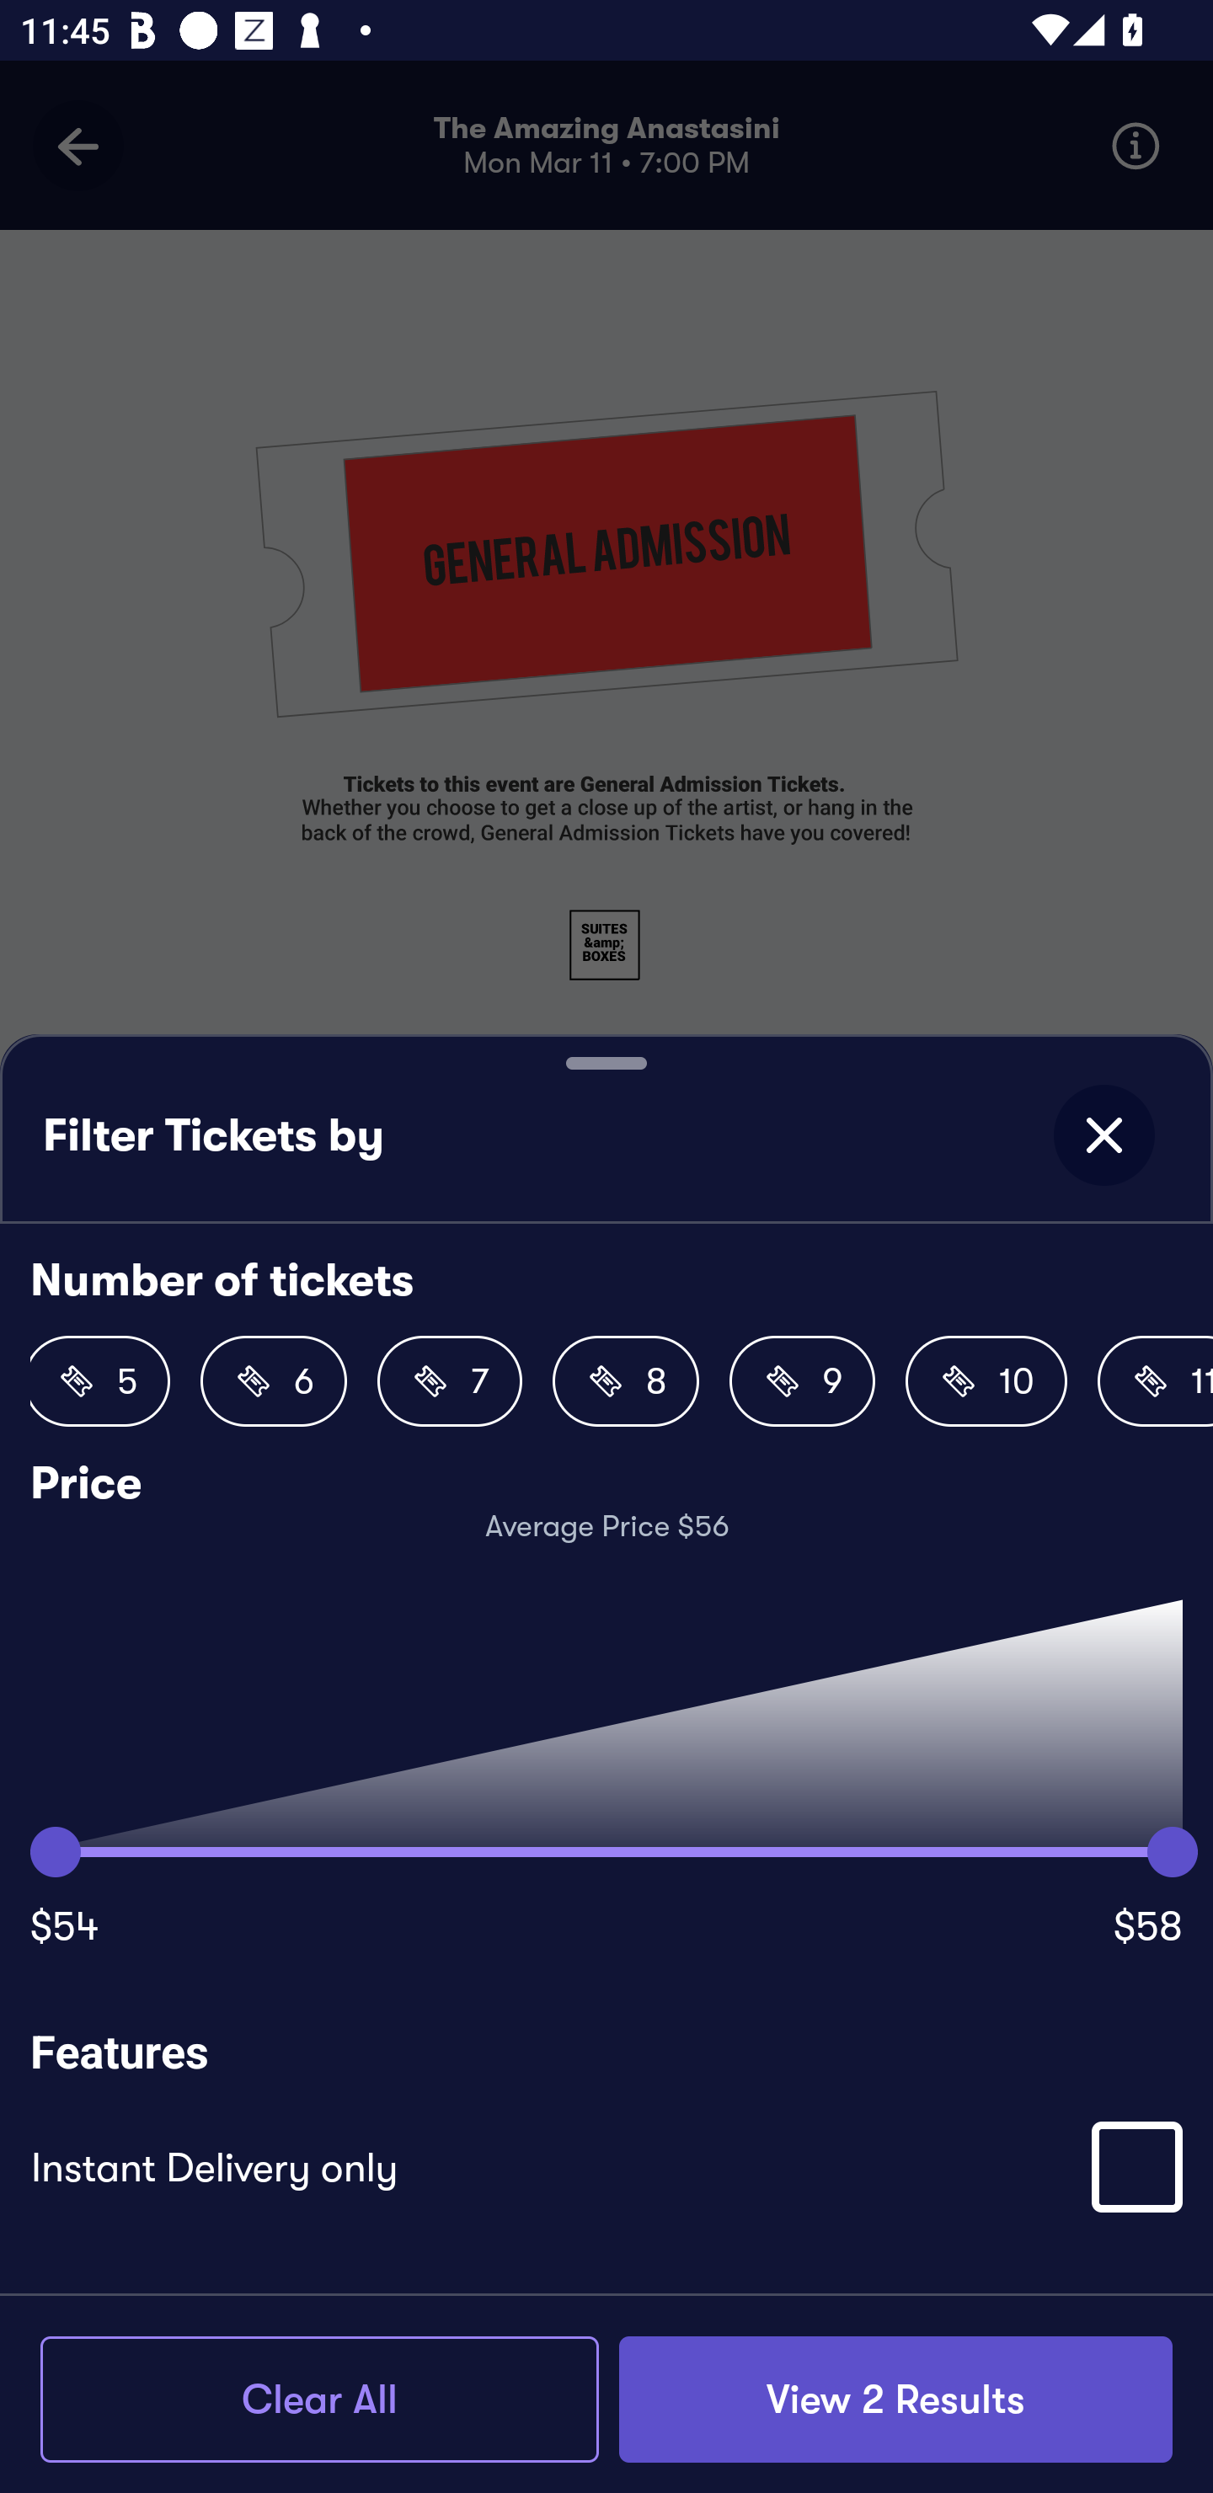 This screenshot has width=1213, height=2493. Describe the element at coordinates (99, 1381) in the screenshot. I see `5` at that location.